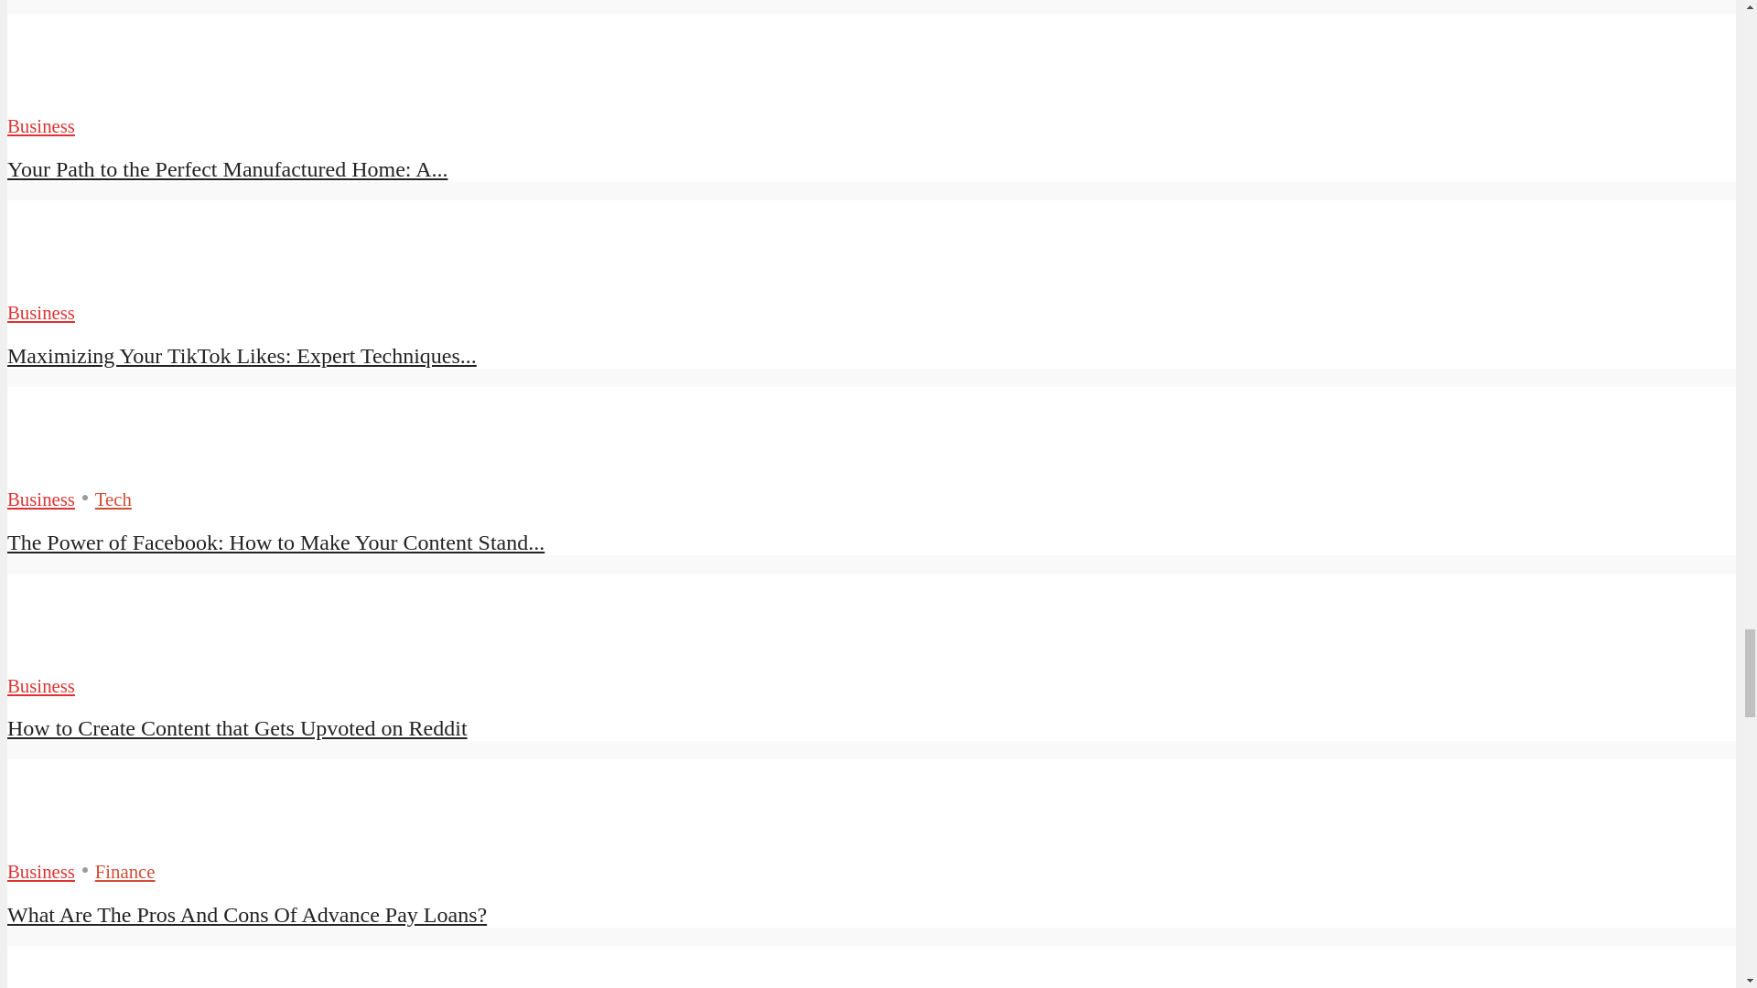  I want to click on Business, so click(40, 126).